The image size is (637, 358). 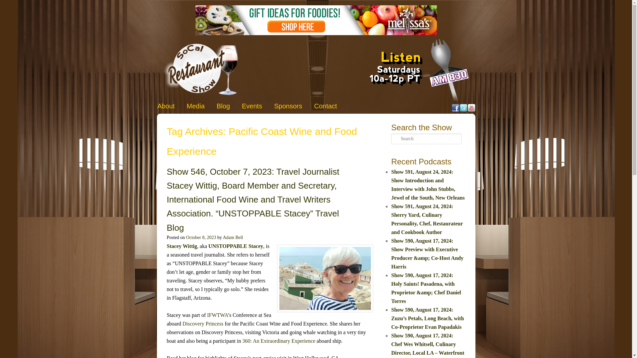 What do you see at coordinates (166, 106) in the screenshot?
I see `About` at bounding box center [166, 106].